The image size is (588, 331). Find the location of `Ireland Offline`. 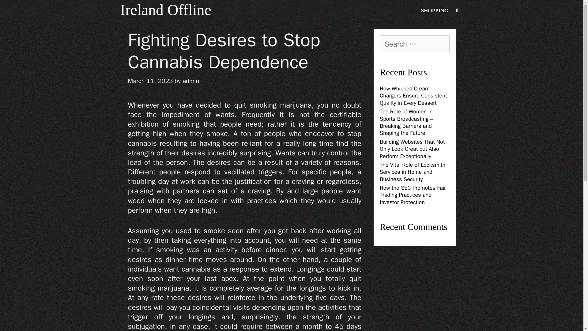

Ireland Offline is located at coordinates (165, 10).